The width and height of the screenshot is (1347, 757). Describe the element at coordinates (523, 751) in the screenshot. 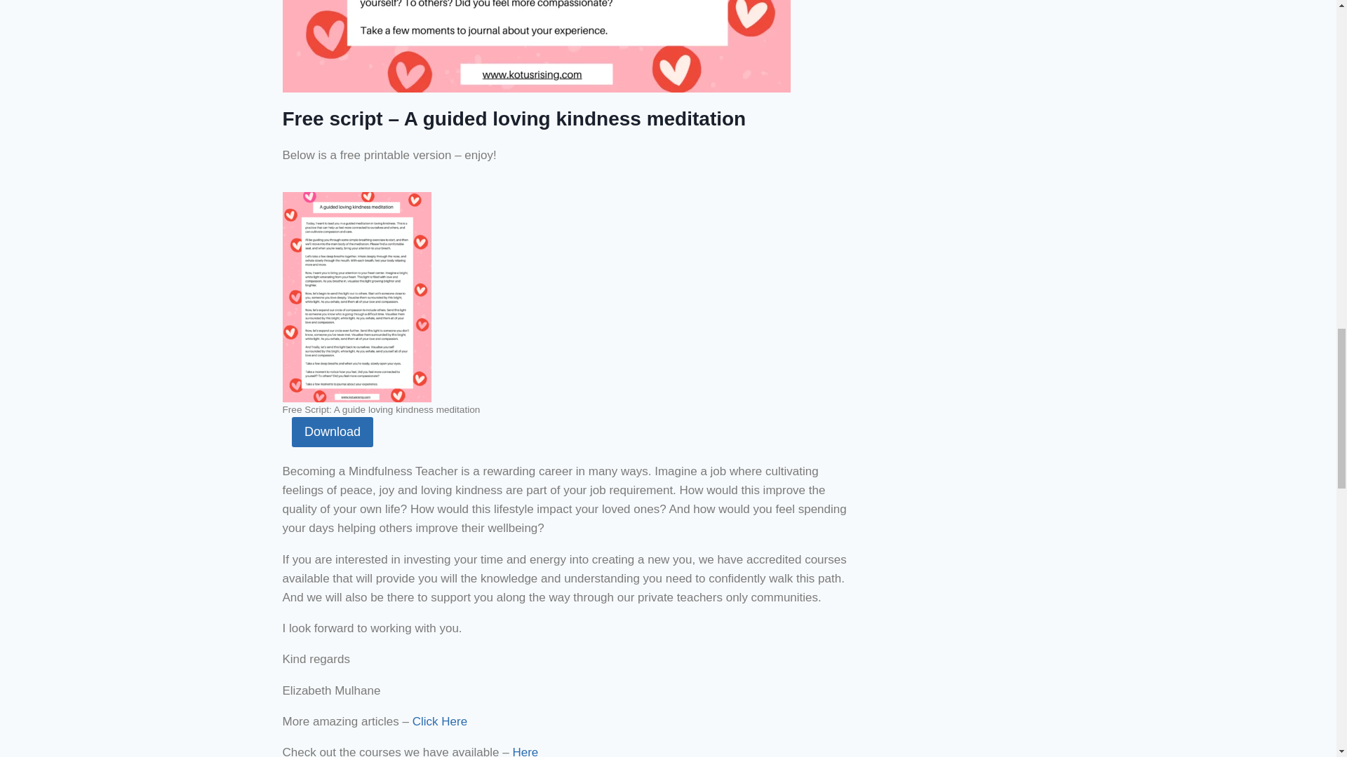

I see `Here` at that location.